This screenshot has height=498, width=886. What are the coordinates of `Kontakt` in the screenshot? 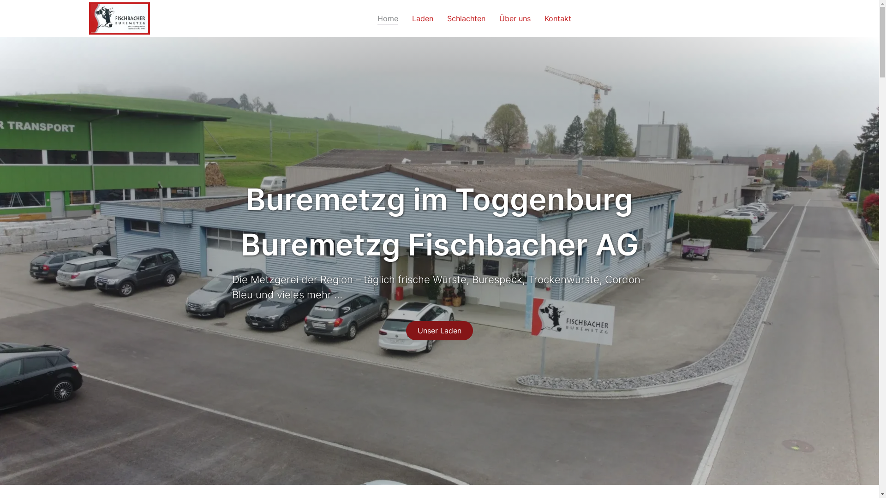 It's located at (558, 18).